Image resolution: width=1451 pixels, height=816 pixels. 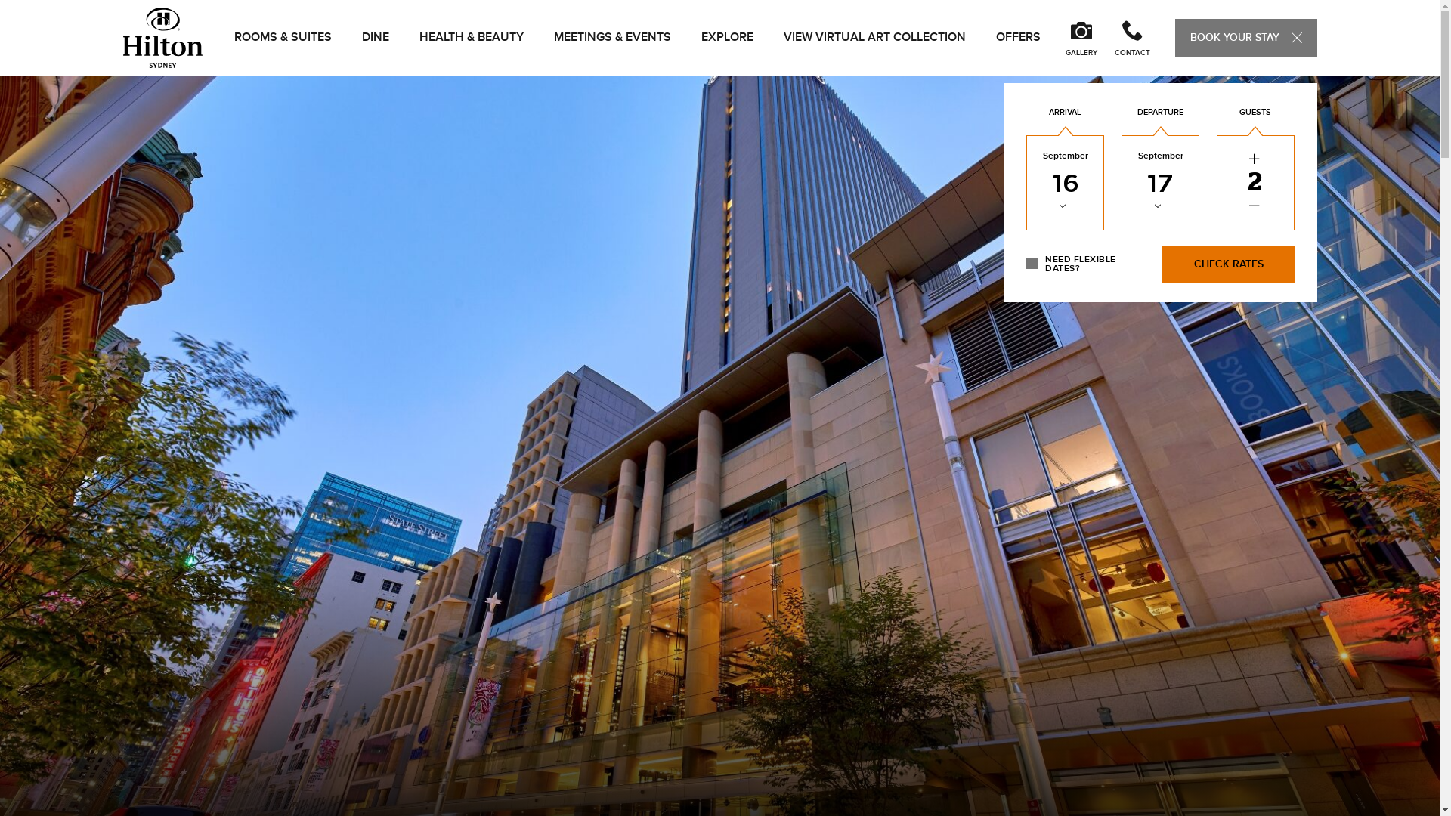 What do you see at coordinates (1132, 38) in the screenshot?
I see `CONTACT` at bounding box center [1132, 38].